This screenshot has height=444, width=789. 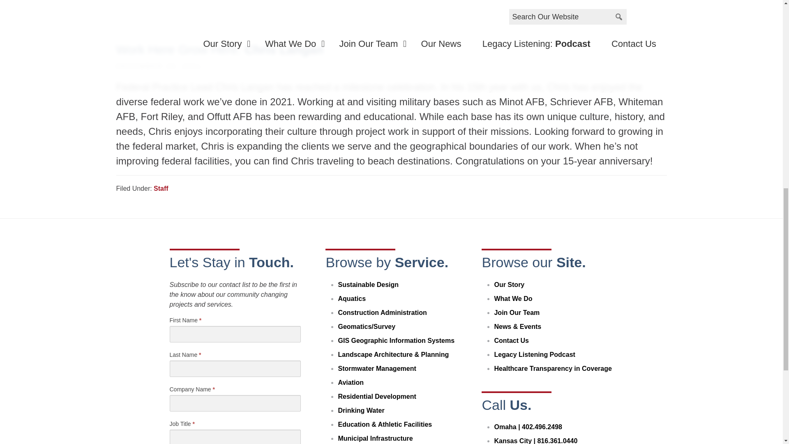 What do you see at coordinates (352, 298) in the screenshot?
I see `Aquatics` at bounding box center [352, 298].